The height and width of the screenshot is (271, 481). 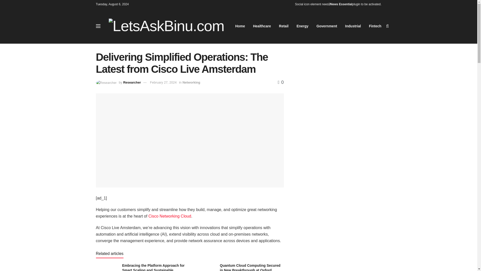 What do you see at coordinates (132, 82) in the screenshot?
I see `Researcher` at bounding box center [132, 82].